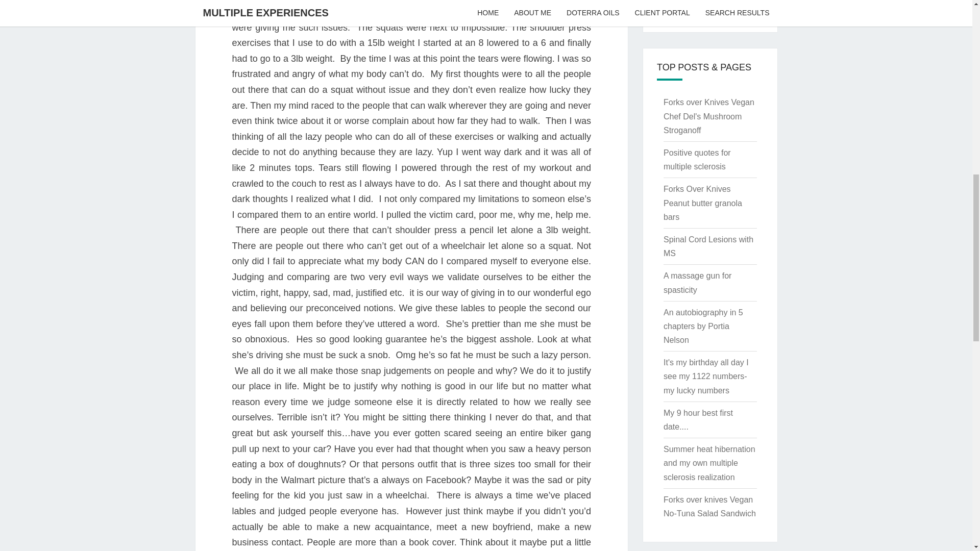  Describe the element at coordinates (702, 203) in the screenshot. I see `Forks Over Knives Peanut butter granola bars` at that location.